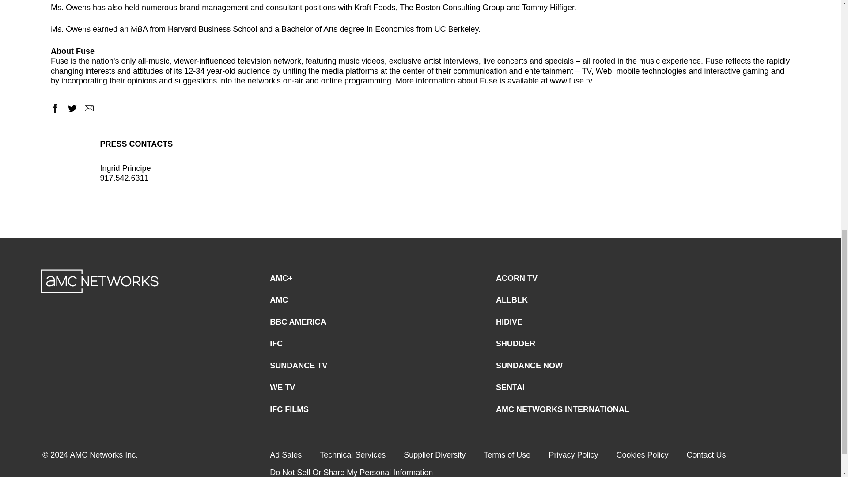 The image size is (848, 477). I want to click on ACORN TV, so click(517, 278).